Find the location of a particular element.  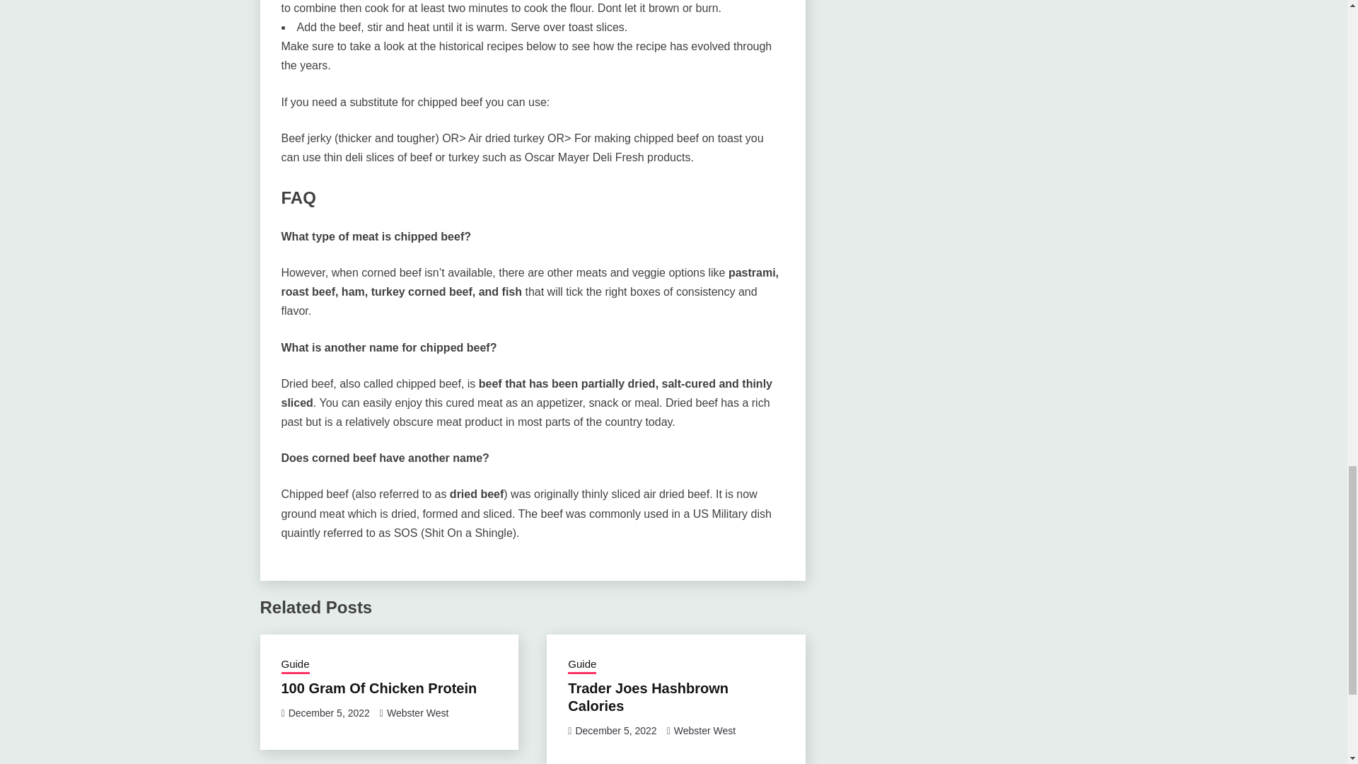

Trader Joes Hashbrown Calories is located at coordinates (648, 697).